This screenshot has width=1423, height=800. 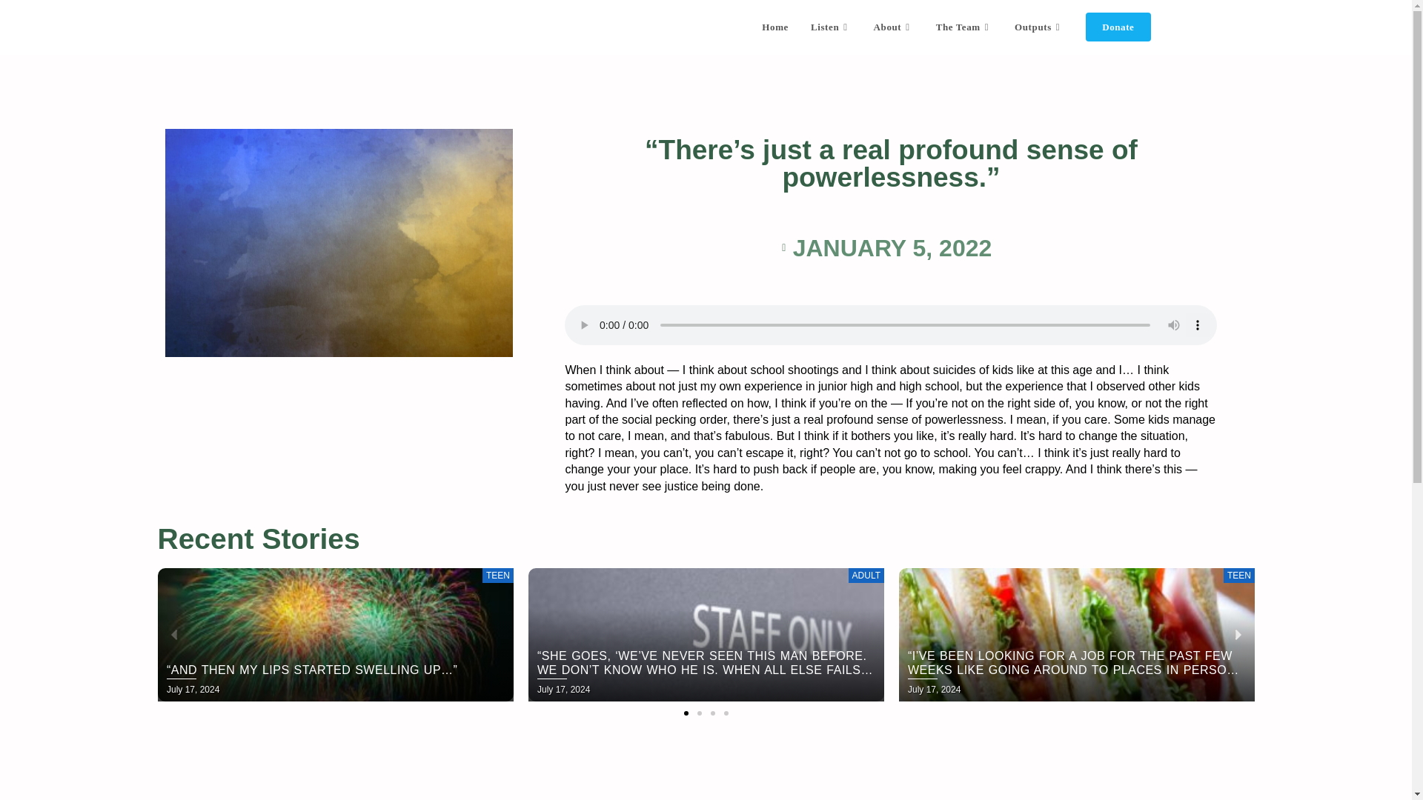 What do you see at coordinates (894, 27) in the screenshot?
I see `About` at bounding box center [894, 27].